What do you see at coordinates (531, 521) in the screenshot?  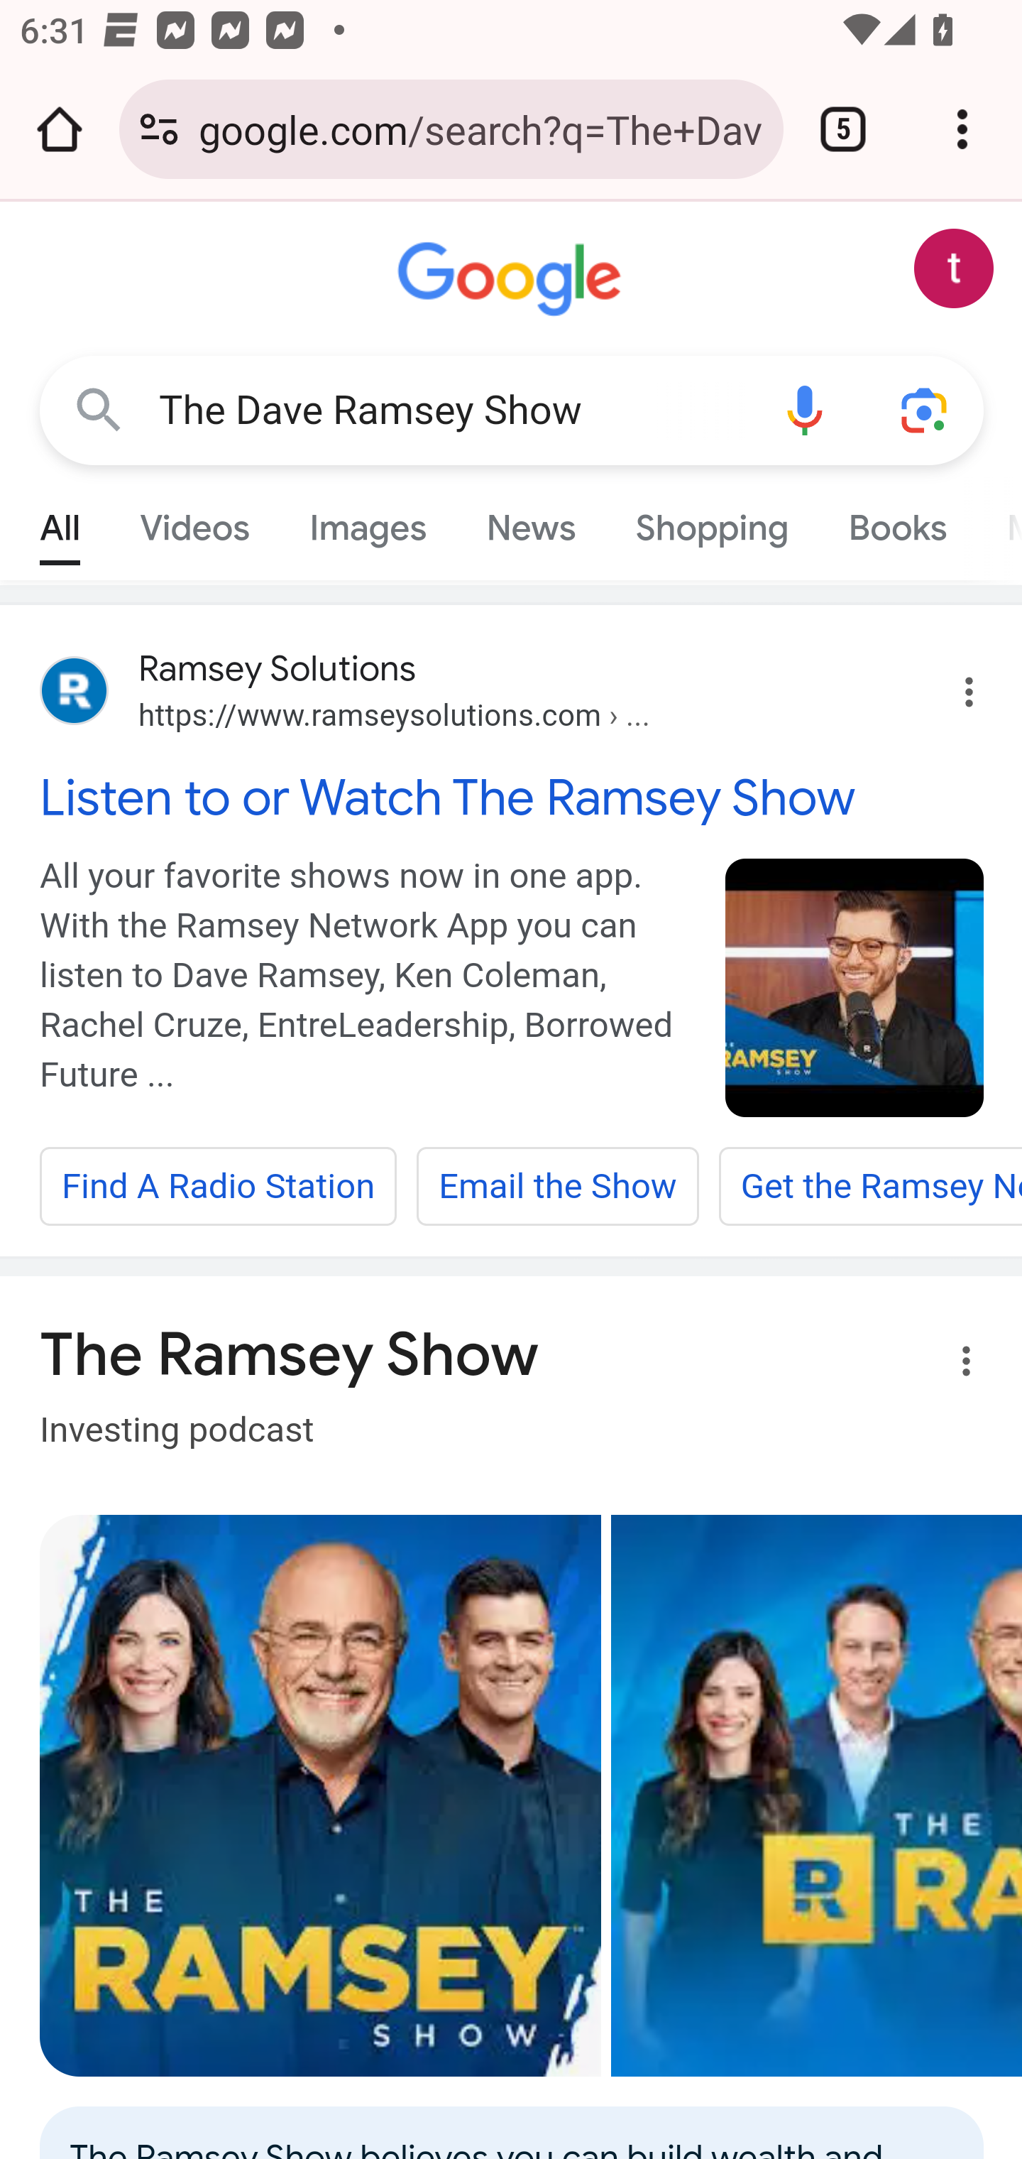 I see `News` at bounding box center [531, 521].